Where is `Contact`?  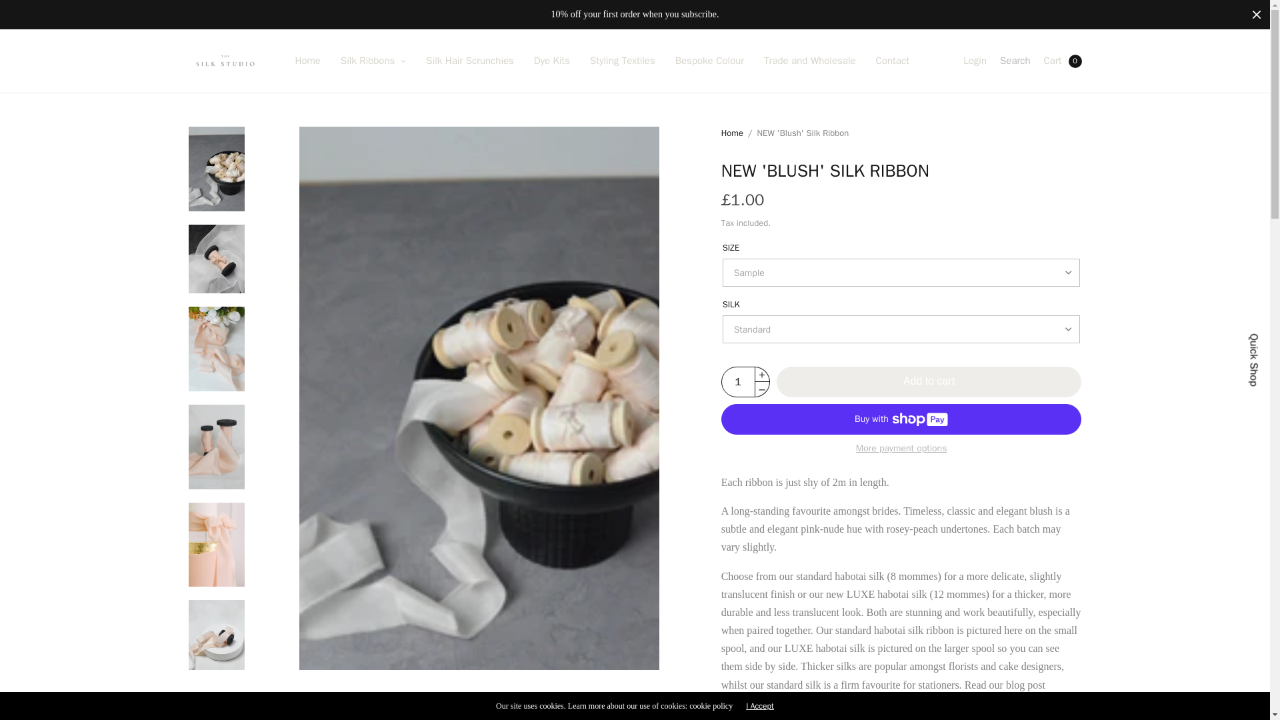
Contact is located at coordinates (892, 61).